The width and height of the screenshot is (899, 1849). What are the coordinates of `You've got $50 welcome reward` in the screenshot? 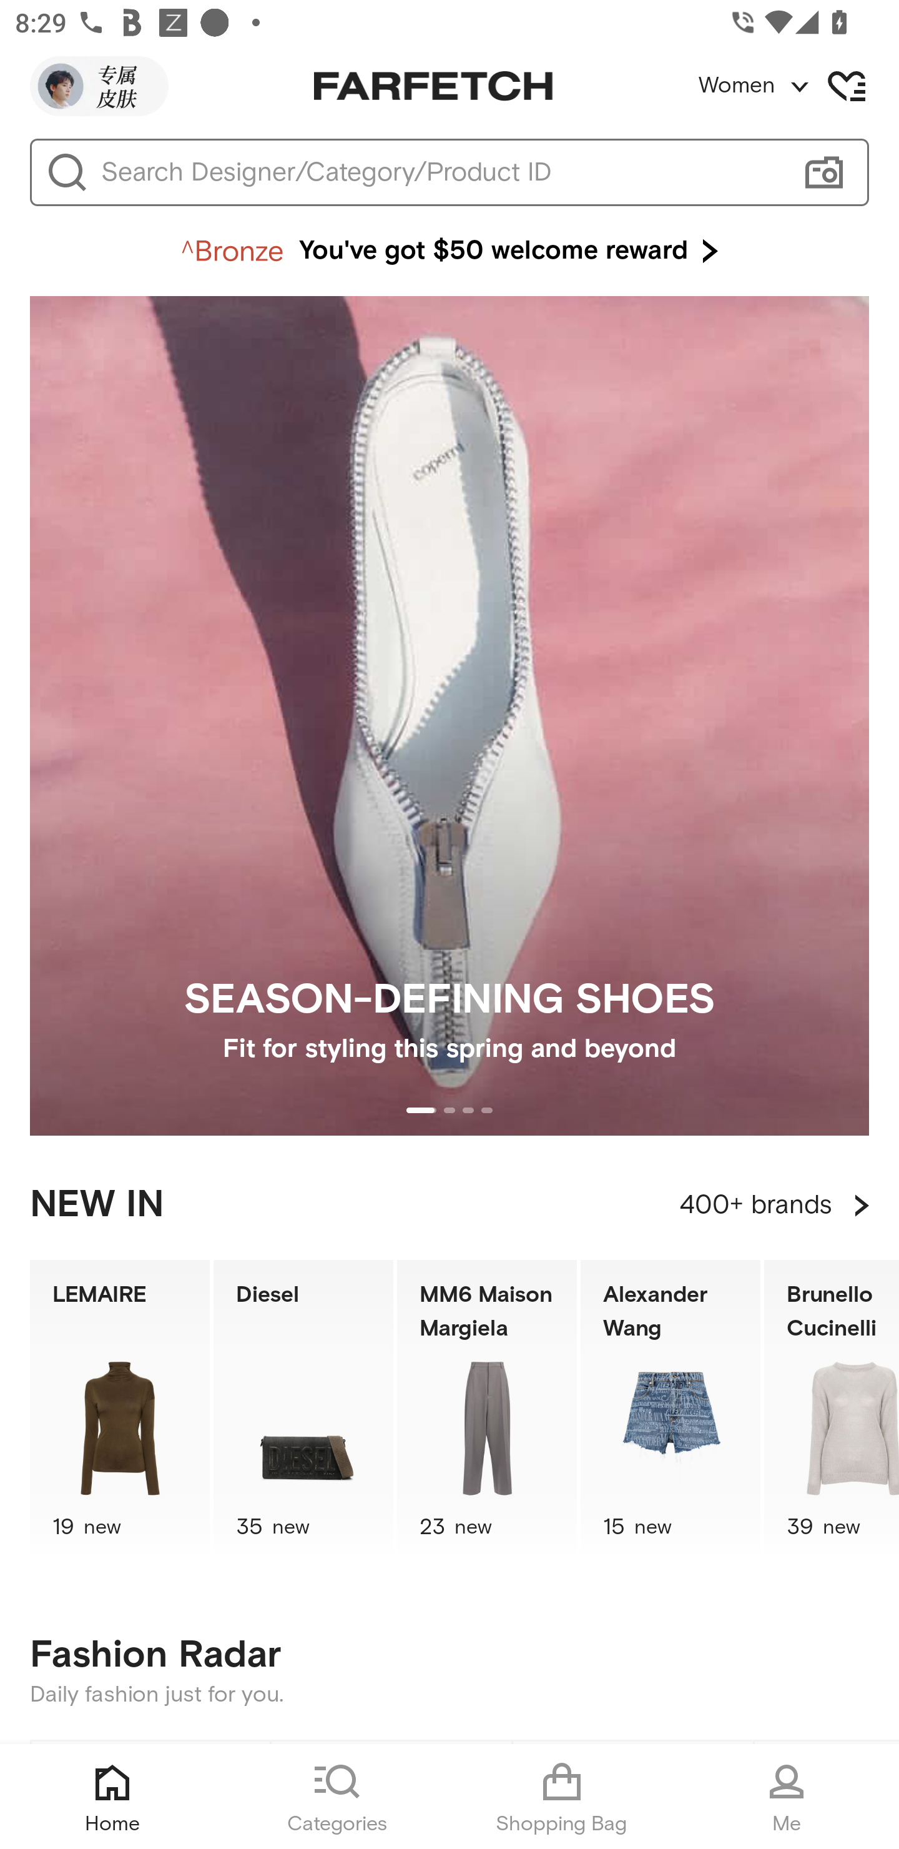 It's located at (449, 251).